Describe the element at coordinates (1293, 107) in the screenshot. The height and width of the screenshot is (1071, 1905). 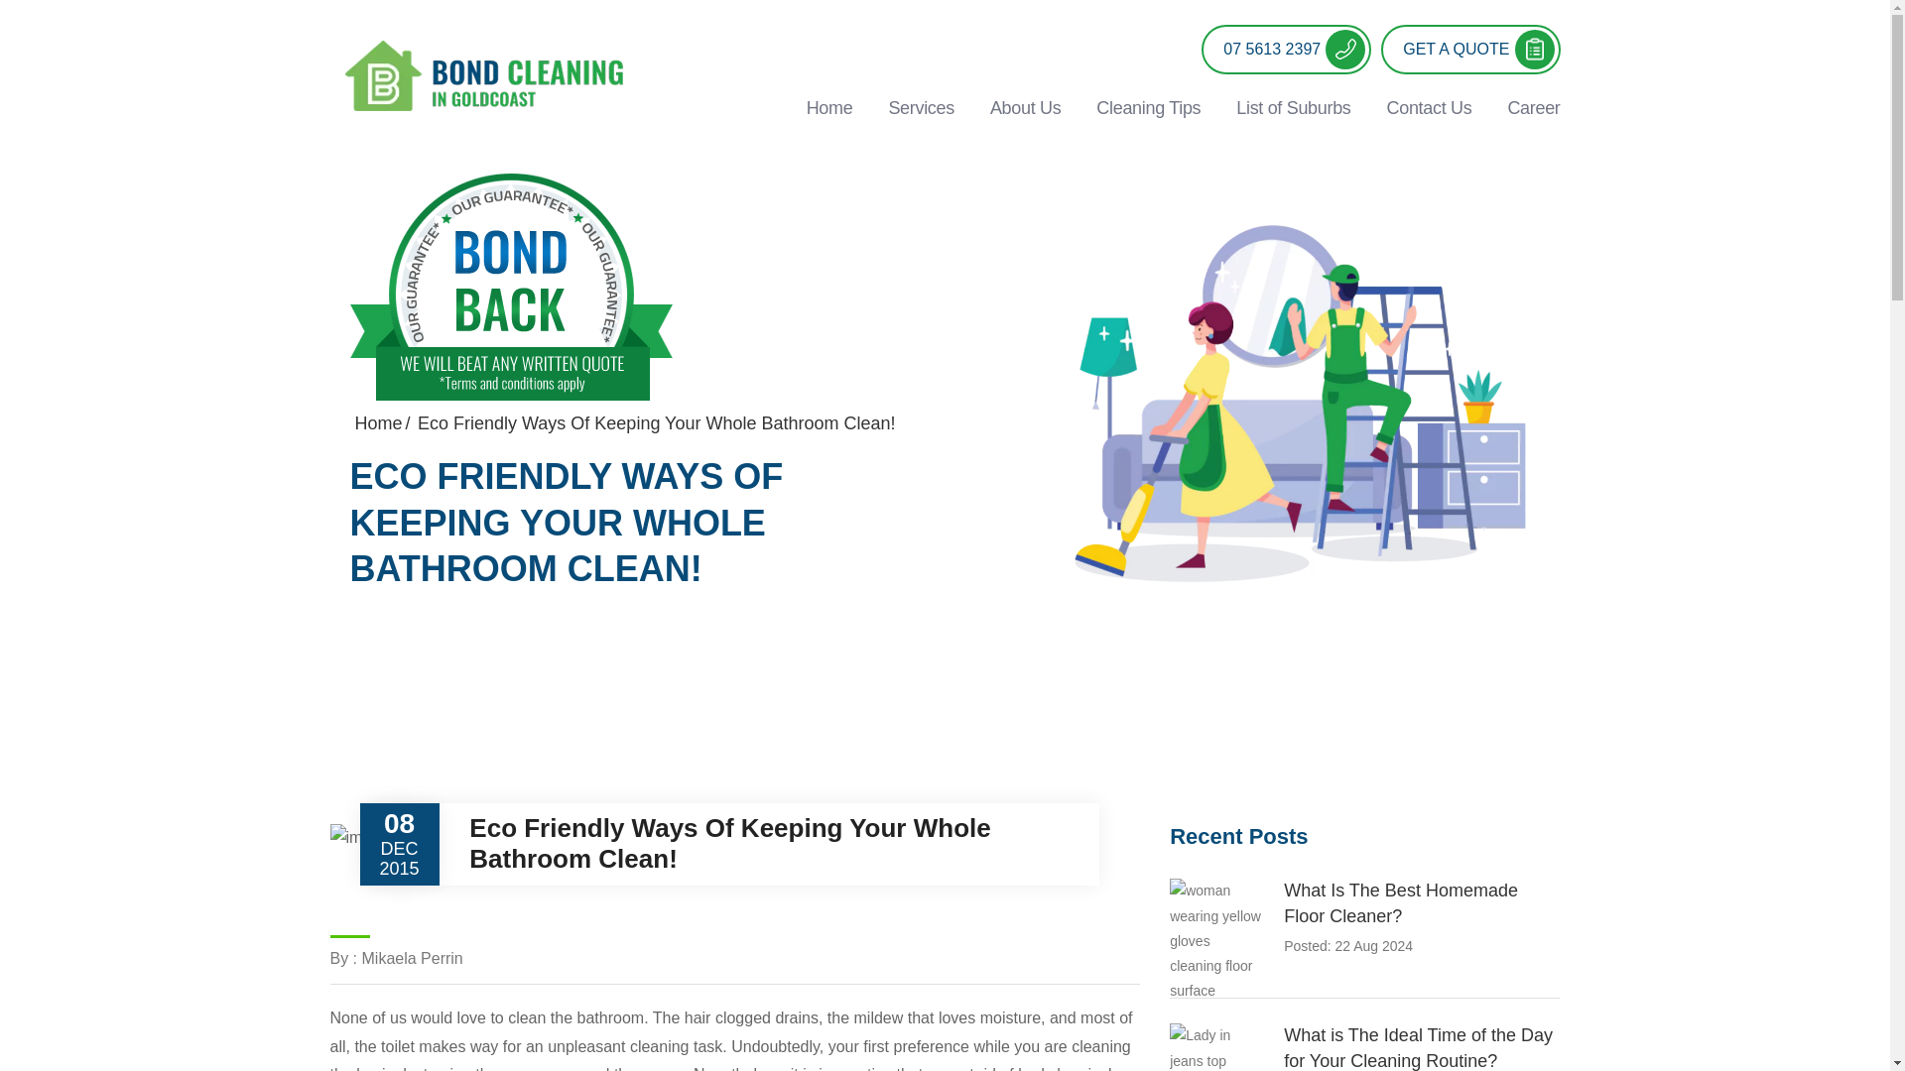
I see `List of Suburbs` at that location.